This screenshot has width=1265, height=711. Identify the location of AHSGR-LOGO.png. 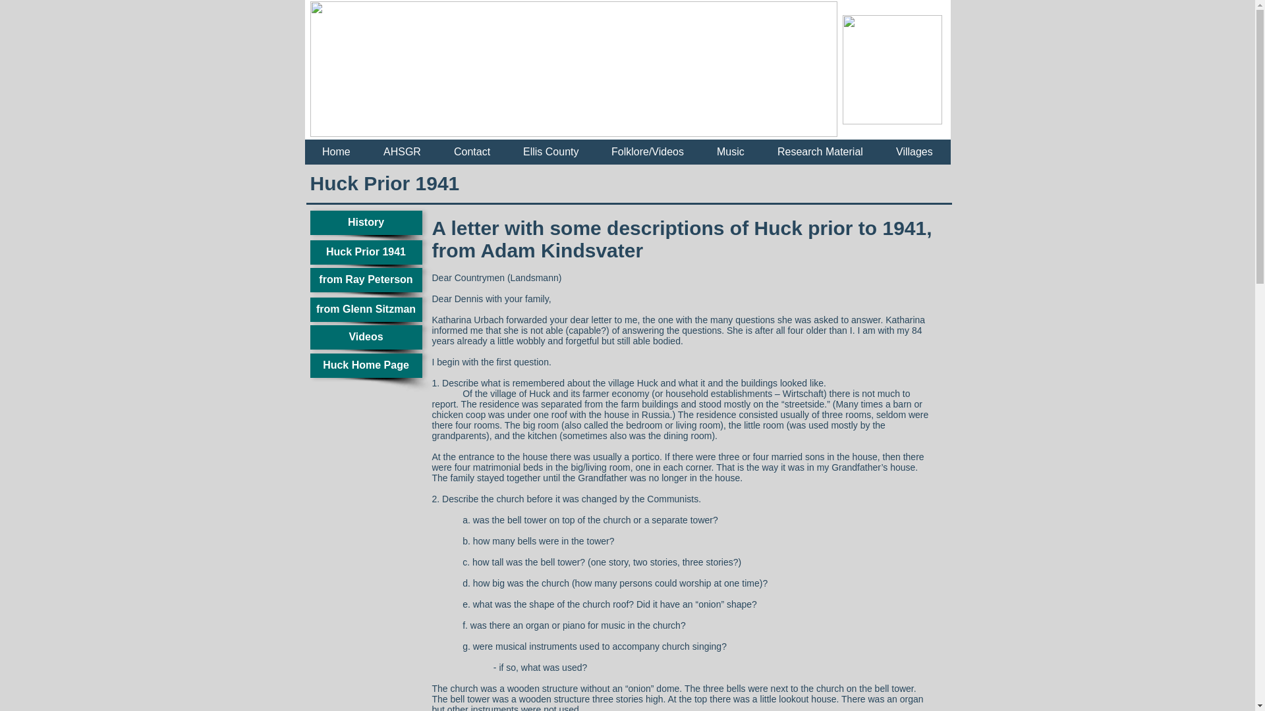
(891, 70).